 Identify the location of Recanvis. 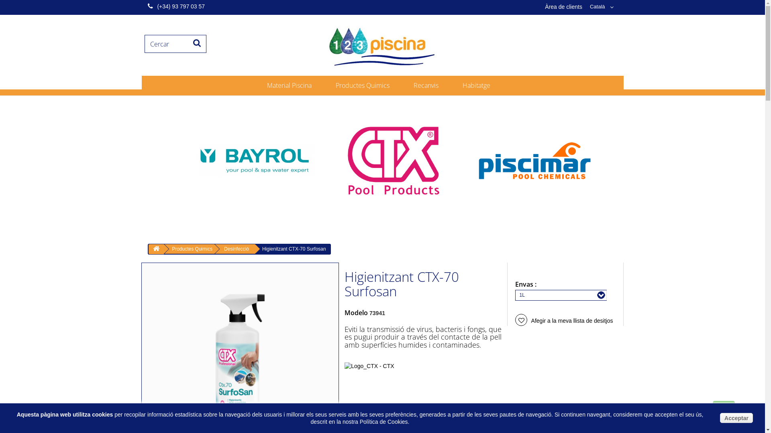
(430, 85).